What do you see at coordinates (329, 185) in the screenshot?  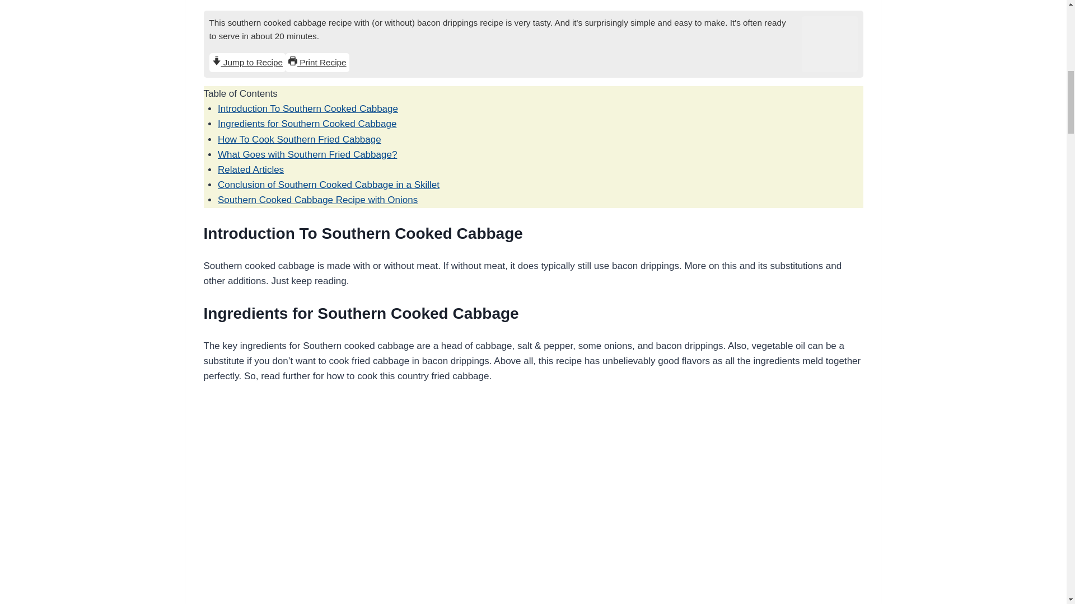 I see `Conclusion of Southern Cooked Cabbage in a Skillet` at bounding box center [329, 185].